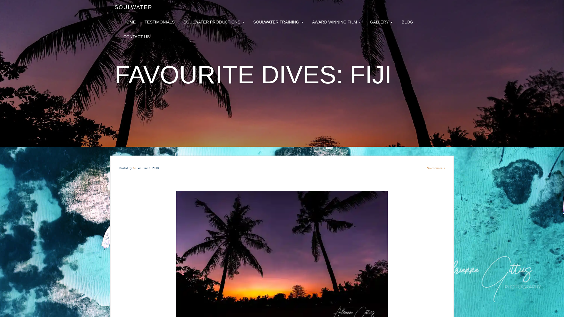 The height and width of the screenshot is (317, 564). Describe the element at coordinates (135, 168) in the screenshot. I see `Adi` at that location.